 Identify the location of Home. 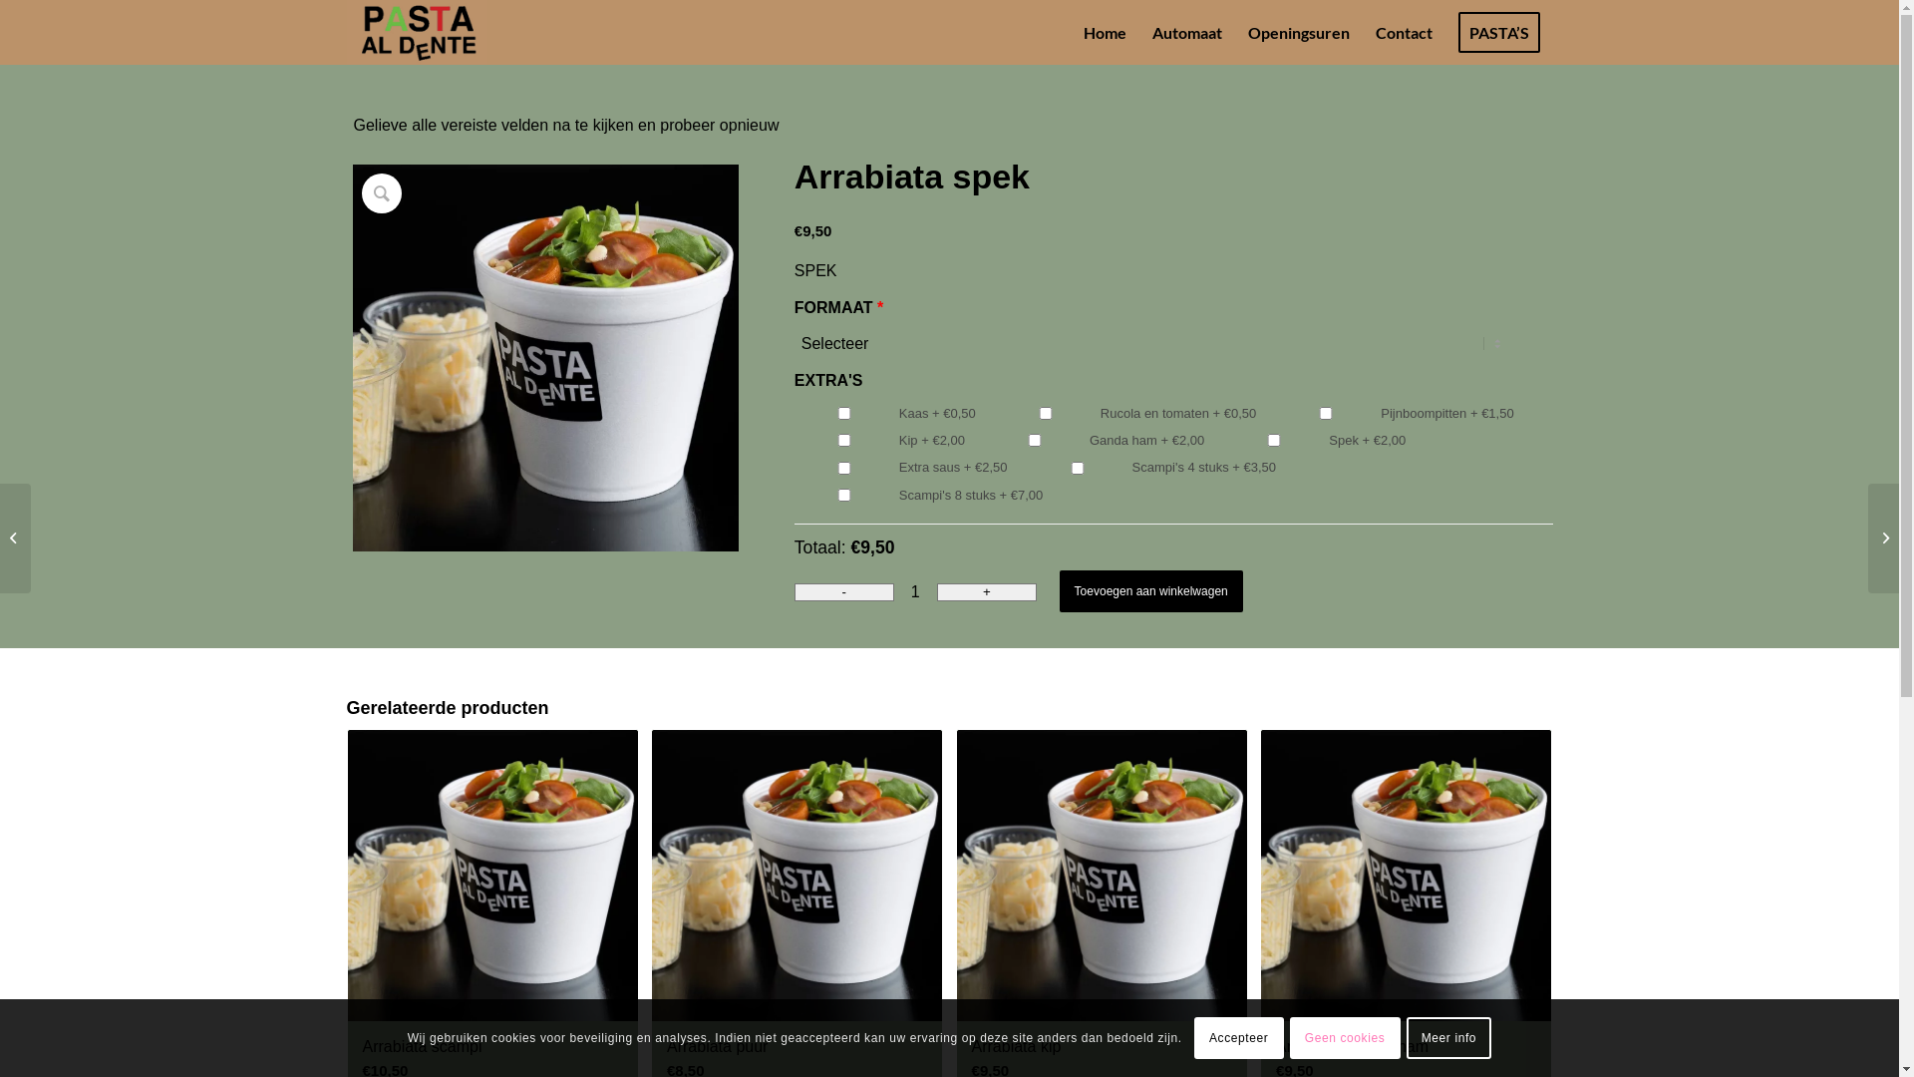
(1105, 32).